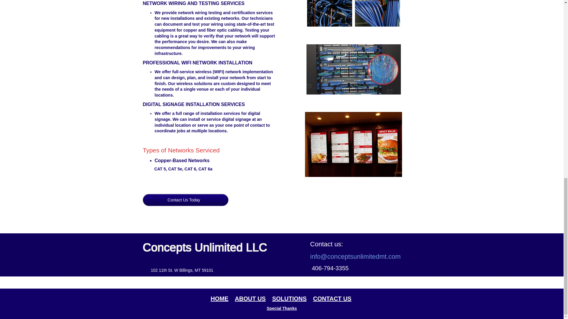 Image resolution: width=568 pixels, height=319 pixels. What do you see at coordinates (282, 308) in the screenshot?
I see `Special Thanks` at bounding box center [282, 308].